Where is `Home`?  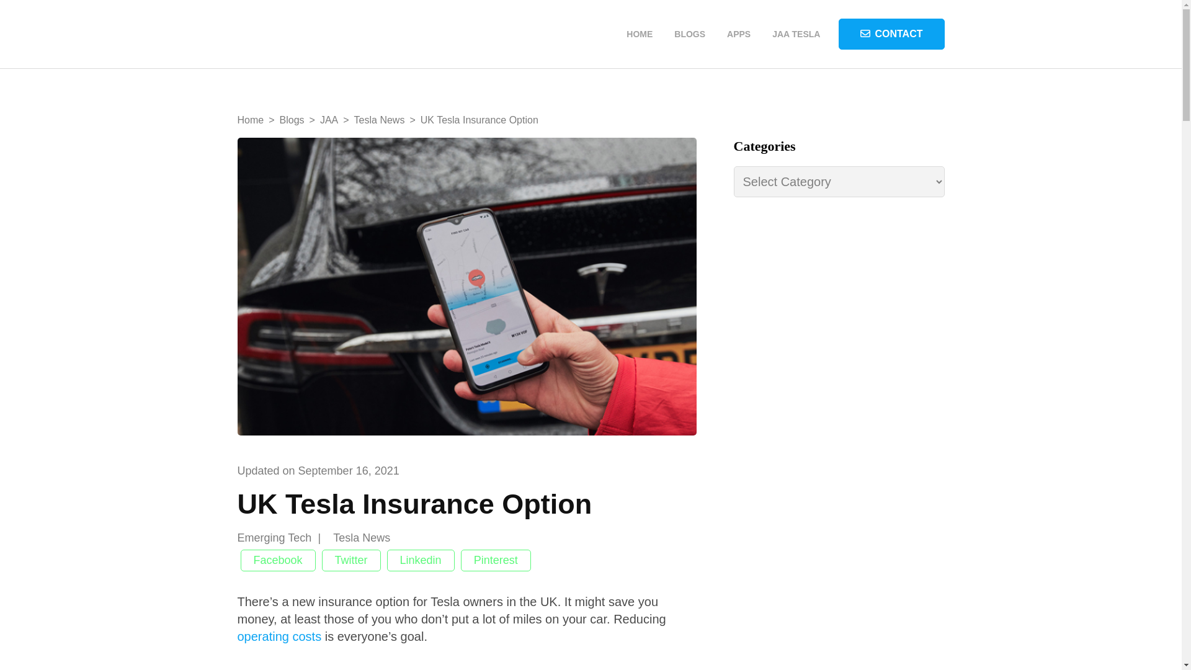 Home is located at coordinates (250, 119).